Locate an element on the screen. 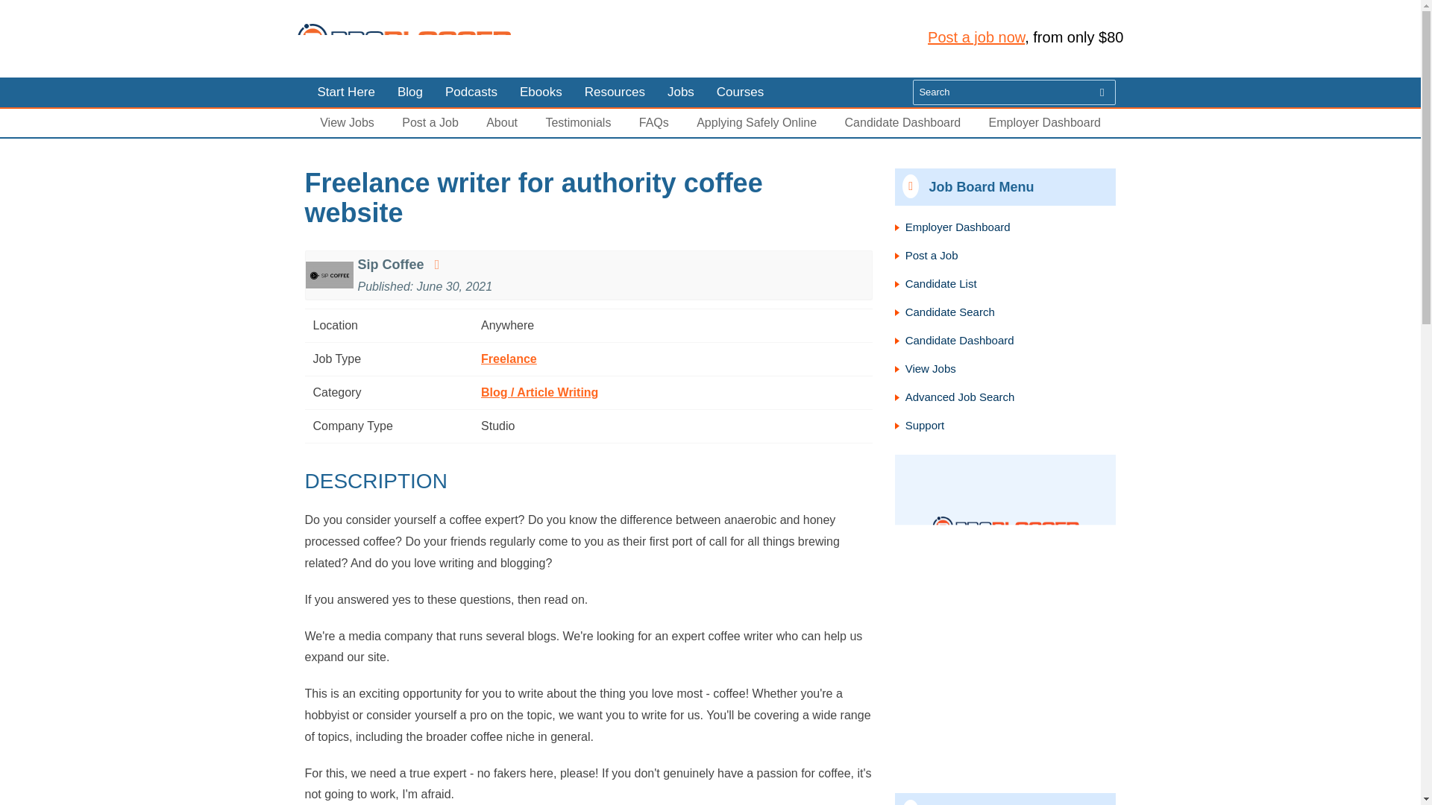 Image resolution: width=1432 pixels, height=805 pixels. ProBlogger Jobs is located at coordinates (403, 39).